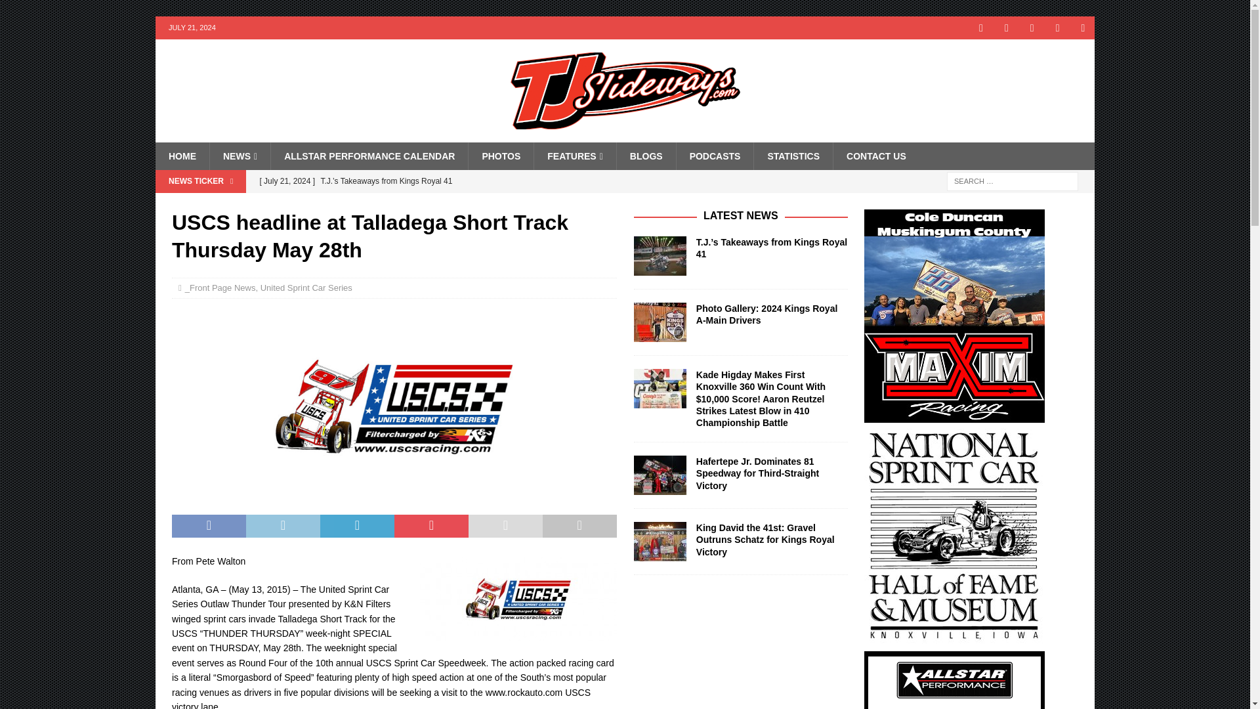  Describe the element at coordinates (510, 204) in the screenshot. I see `Photo Gallery:  2024 Kings Royal A-Main Drivers` at that location.